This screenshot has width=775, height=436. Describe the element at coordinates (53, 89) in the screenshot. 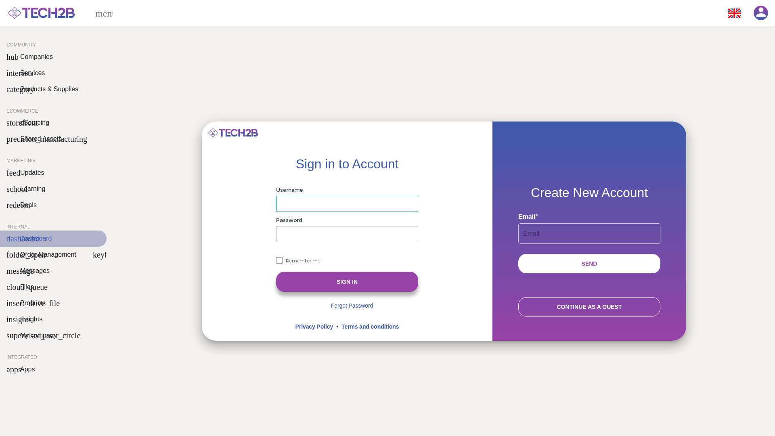

I see `category
Products & Supplies` at that location.